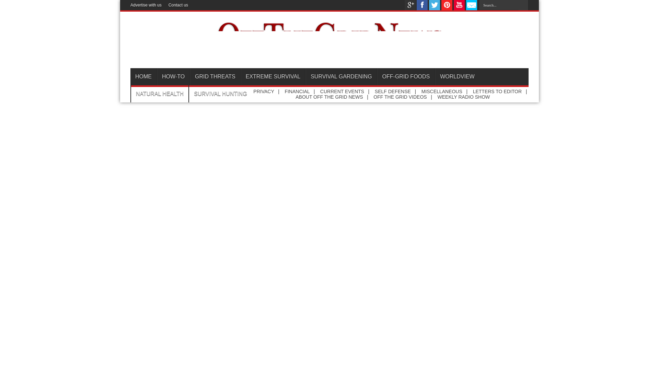  Describe the element at coordinates (329, 57) in the screenshot. I see `Off The Grid News` at that location.